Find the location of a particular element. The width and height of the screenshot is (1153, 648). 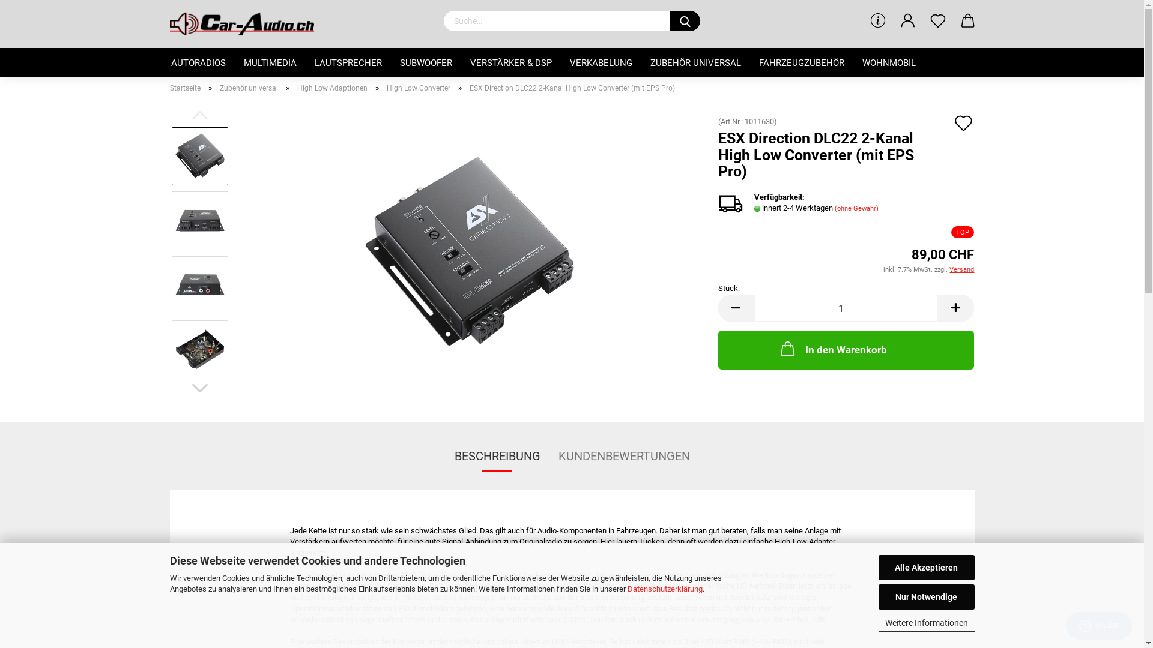

Nur Notwendige is located at coordinates (926, 597).